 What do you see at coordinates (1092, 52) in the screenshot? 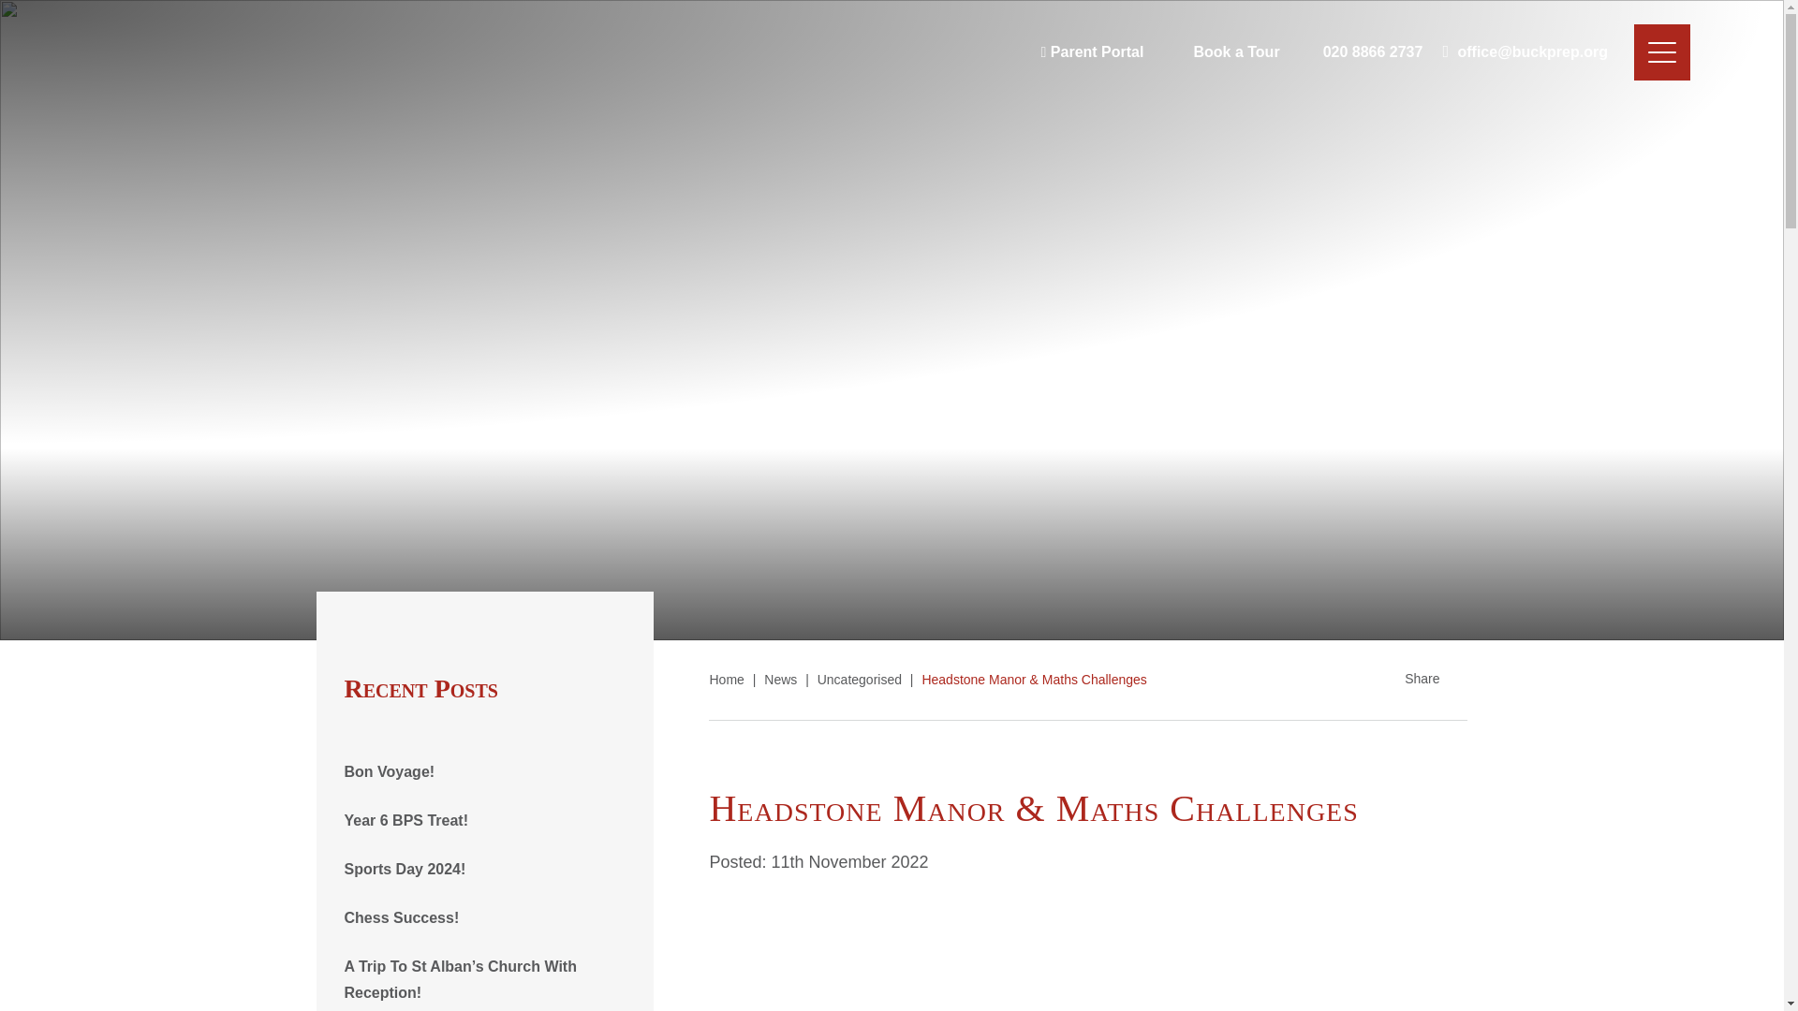
I see `Parent Portal` at bounding box center [1092, 52].